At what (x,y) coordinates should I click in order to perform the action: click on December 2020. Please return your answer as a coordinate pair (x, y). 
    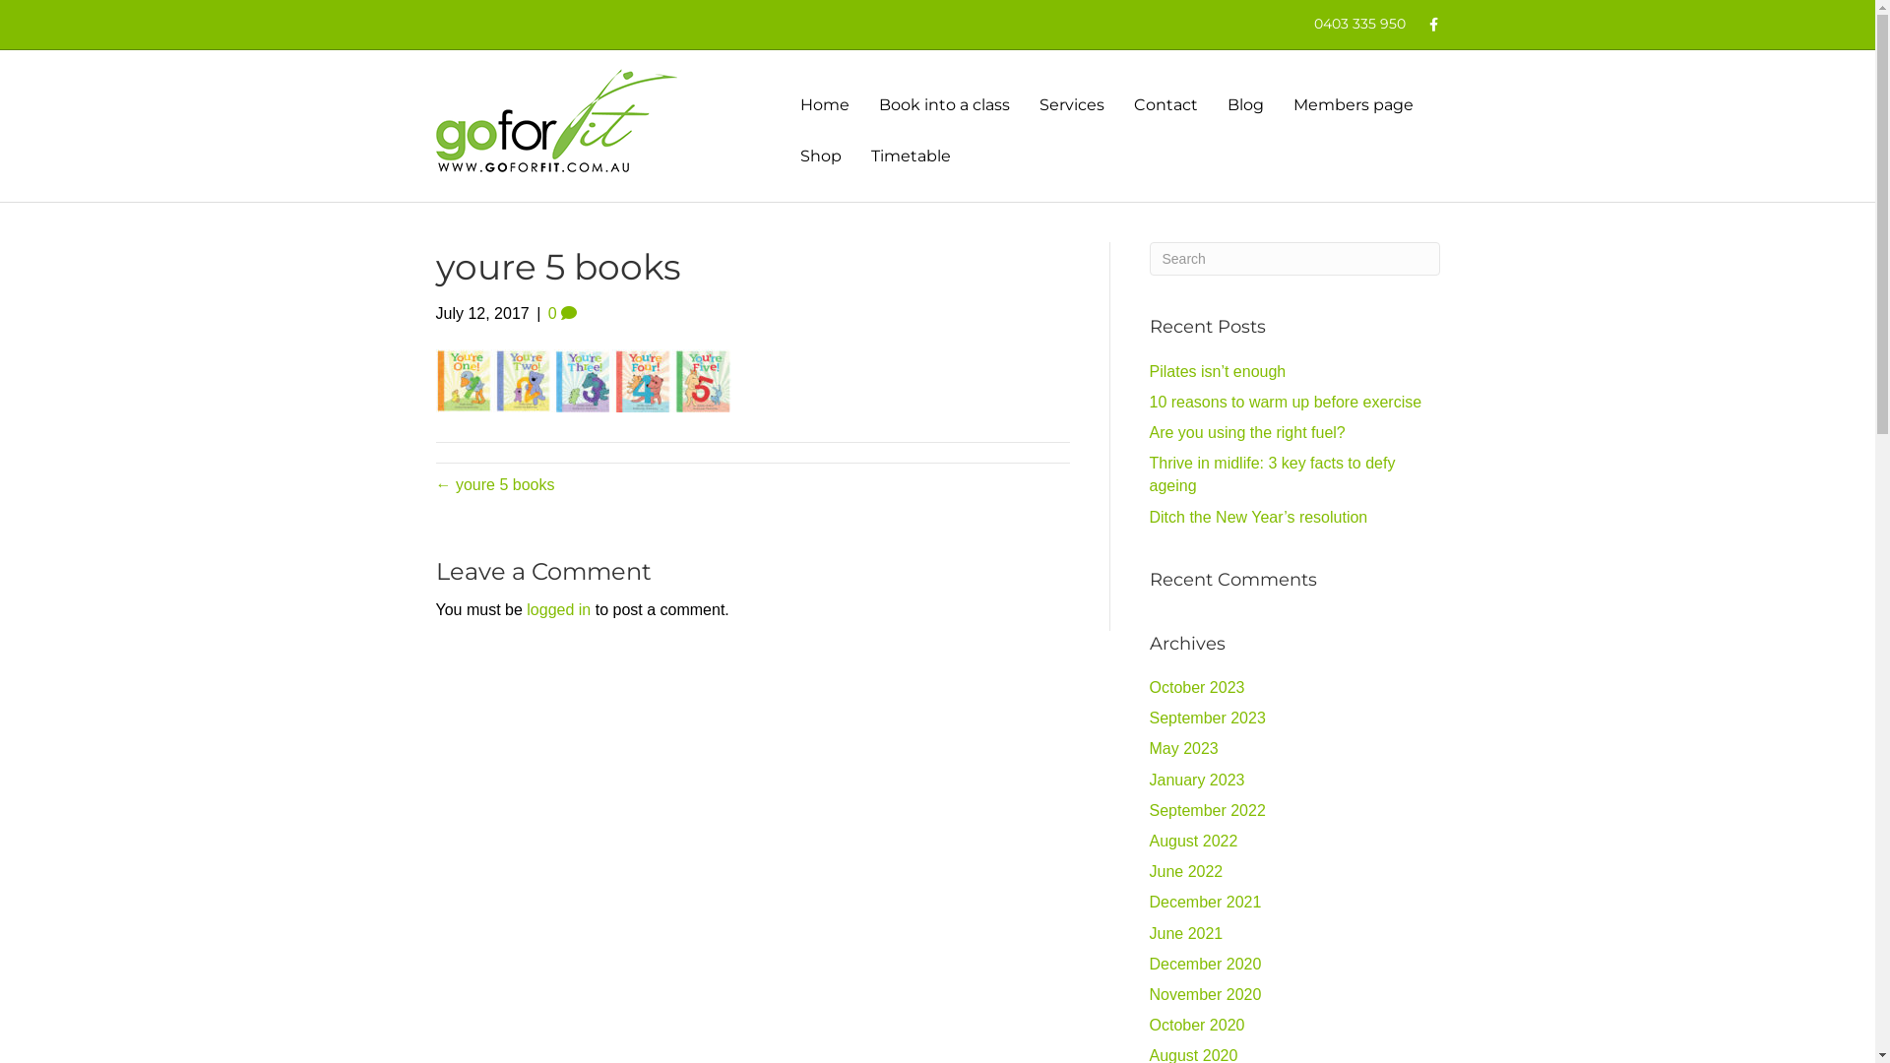
    Looking at the image, I should click on (1206, 965).